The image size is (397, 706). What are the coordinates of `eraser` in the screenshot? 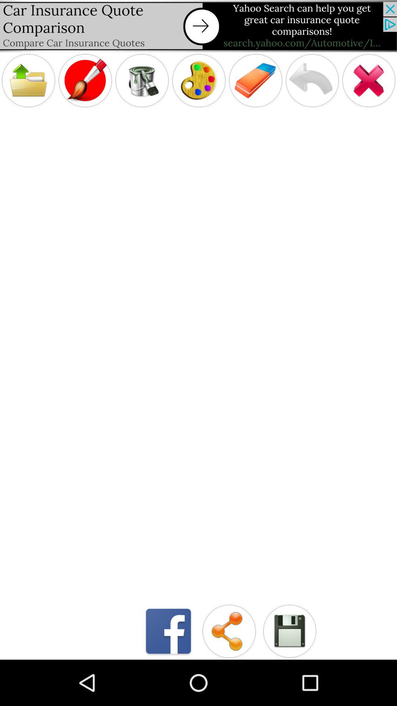 It's located at (255, 80).